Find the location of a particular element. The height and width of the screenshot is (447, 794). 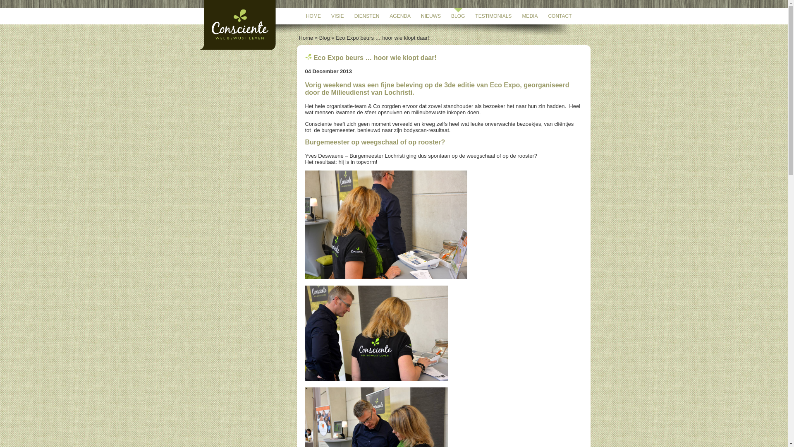

TESTIMONIALS is located at coordinates (493, 17).